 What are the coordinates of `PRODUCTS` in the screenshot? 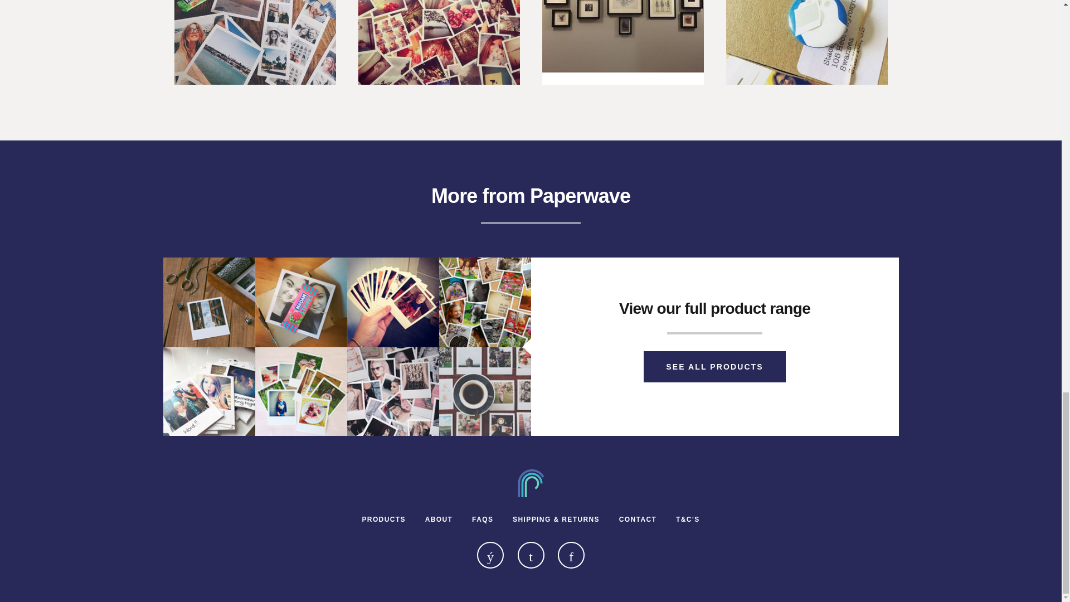 It's located at (383, 519).